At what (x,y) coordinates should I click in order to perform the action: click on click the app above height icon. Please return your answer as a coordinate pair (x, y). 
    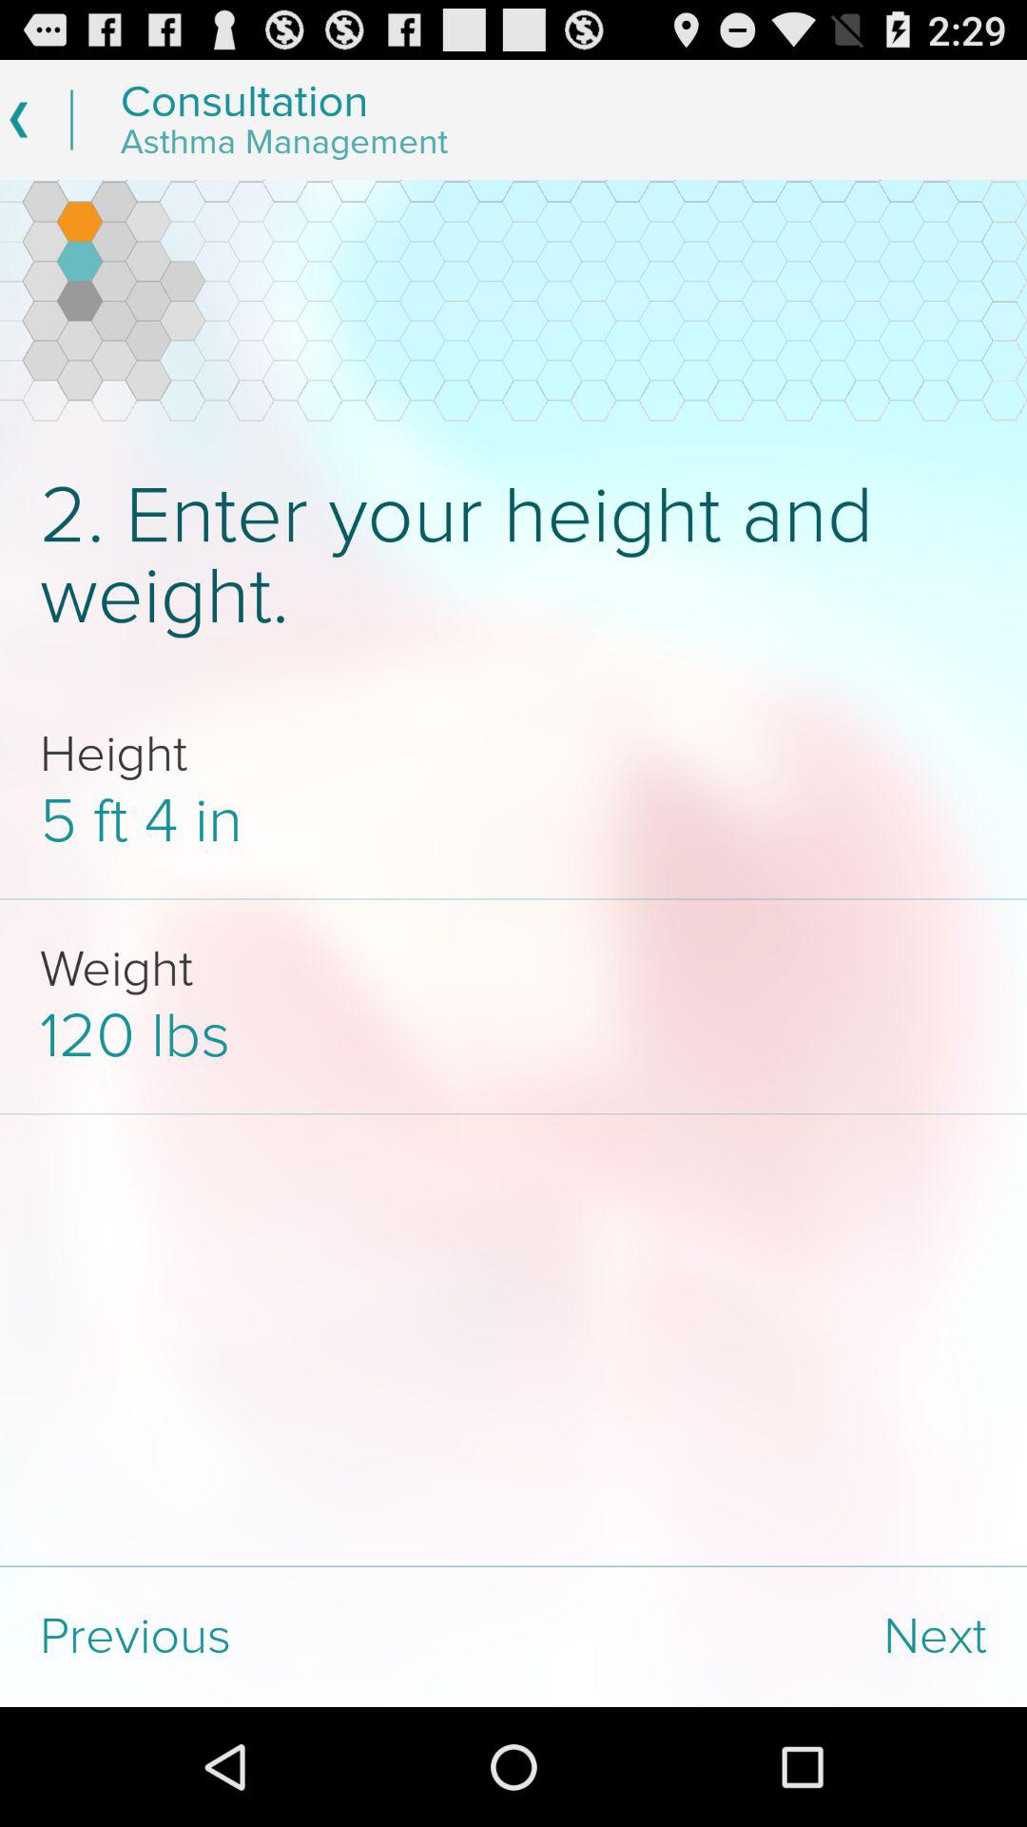
    Looking at the image, I should click on (513, 556).